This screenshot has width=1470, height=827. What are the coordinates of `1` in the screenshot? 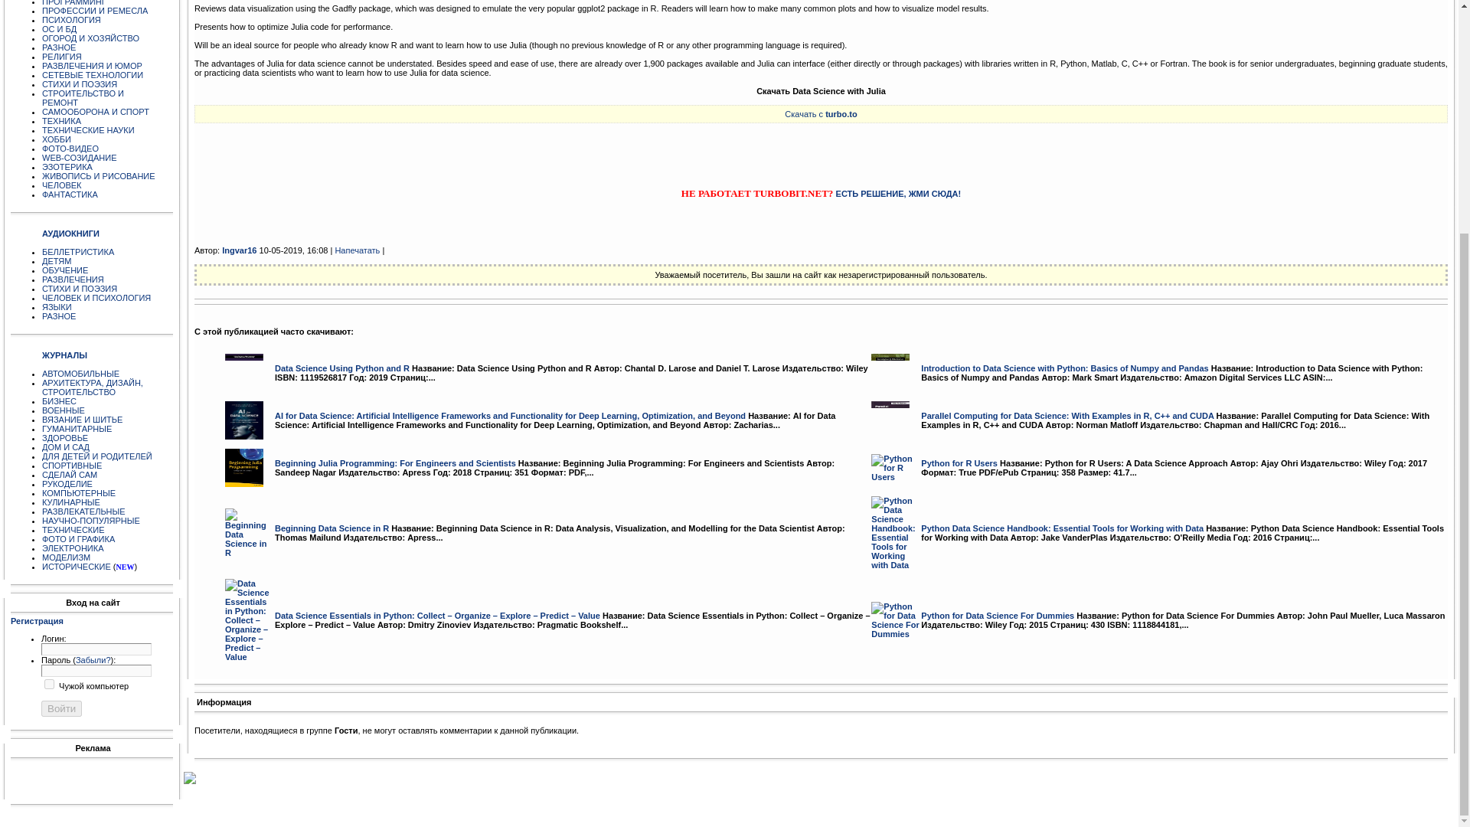 It's located at (49, 683).